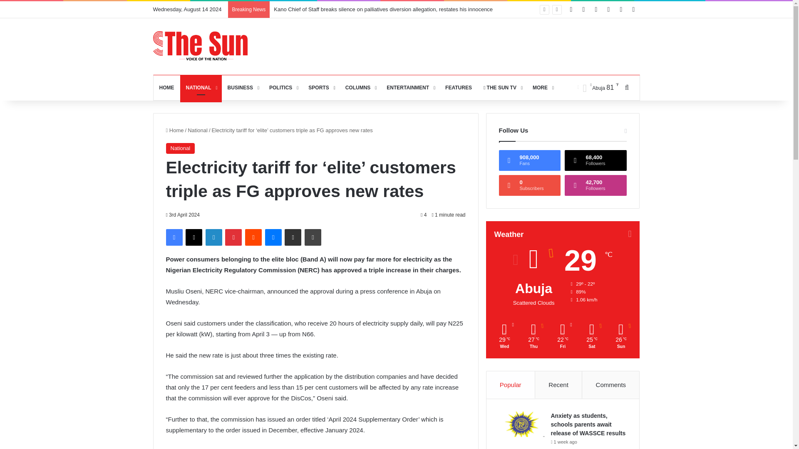 This screenshot has width=799, height=449. I want to click on Advertisement, so click(489, 45).